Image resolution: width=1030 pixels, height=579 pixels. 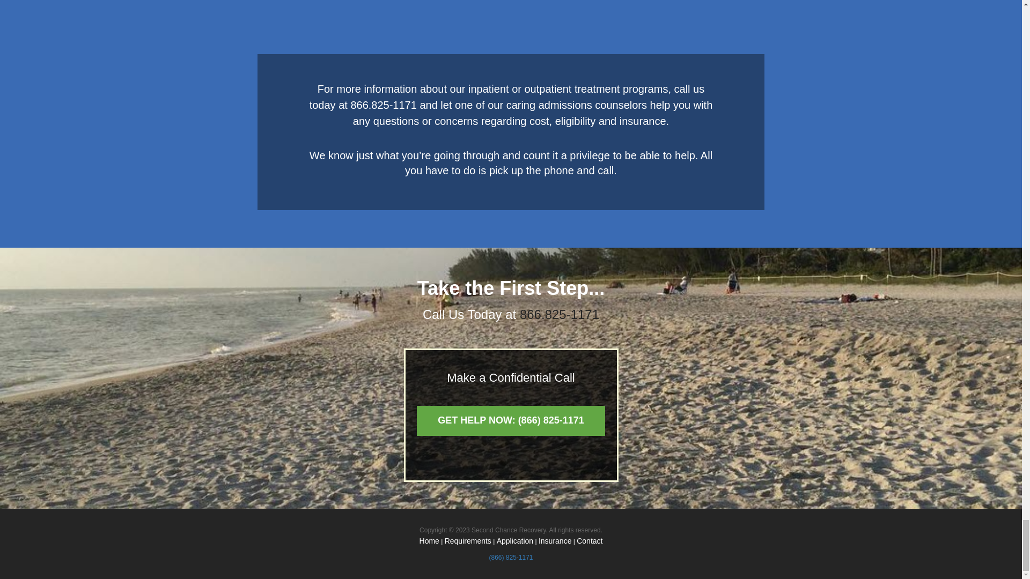 What do you see at coordinates (590, 541) in the screenshot?
I see `Contact` at bounding box center [590, 541].